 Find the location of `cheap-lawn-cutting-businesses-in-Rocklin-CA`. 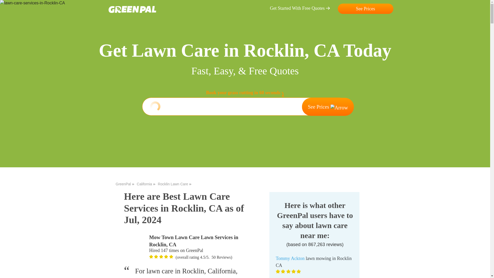

cheap-lawn-cutting-businesses-in-Rocklin-CA is located at coordinates (166, 257).